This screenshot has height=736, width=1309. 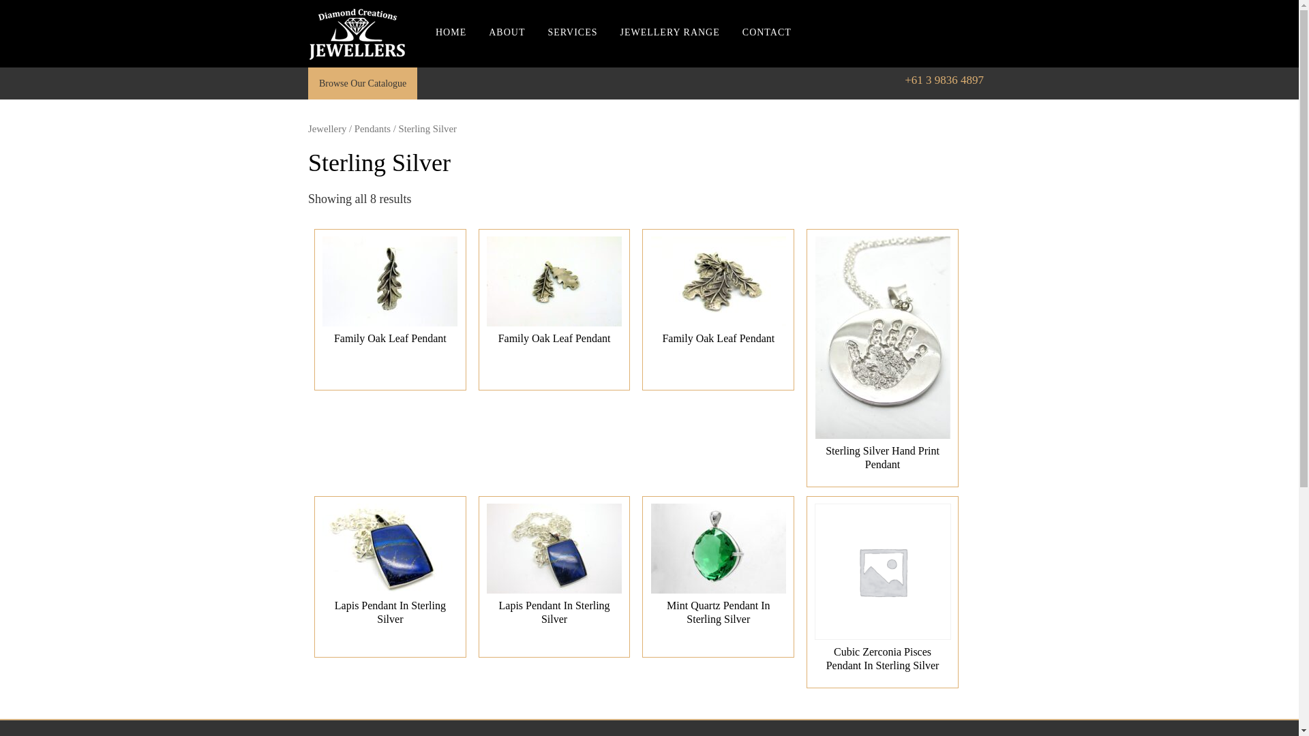 What do you see at coordinates (573, 48) in the screenshot?
I see `SERVICES` at bounding box center [573, 48].